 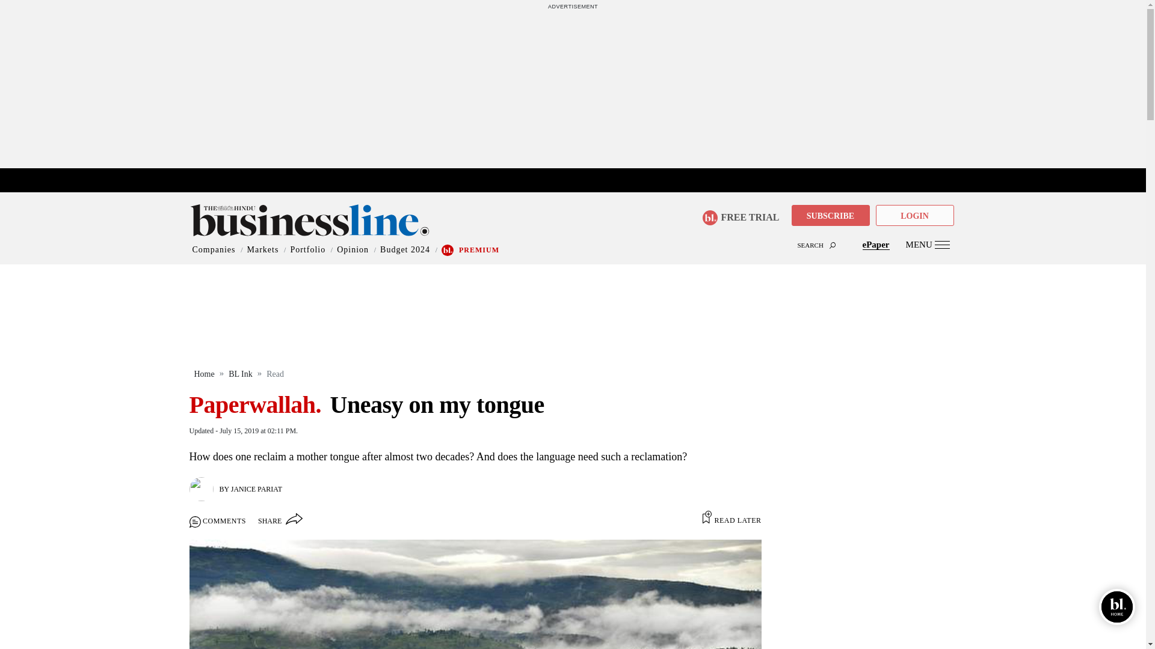 What do you see at coordinates (479, 250) in the screenshot?
I see `PREMIUM` at bounding box center [479, 250].